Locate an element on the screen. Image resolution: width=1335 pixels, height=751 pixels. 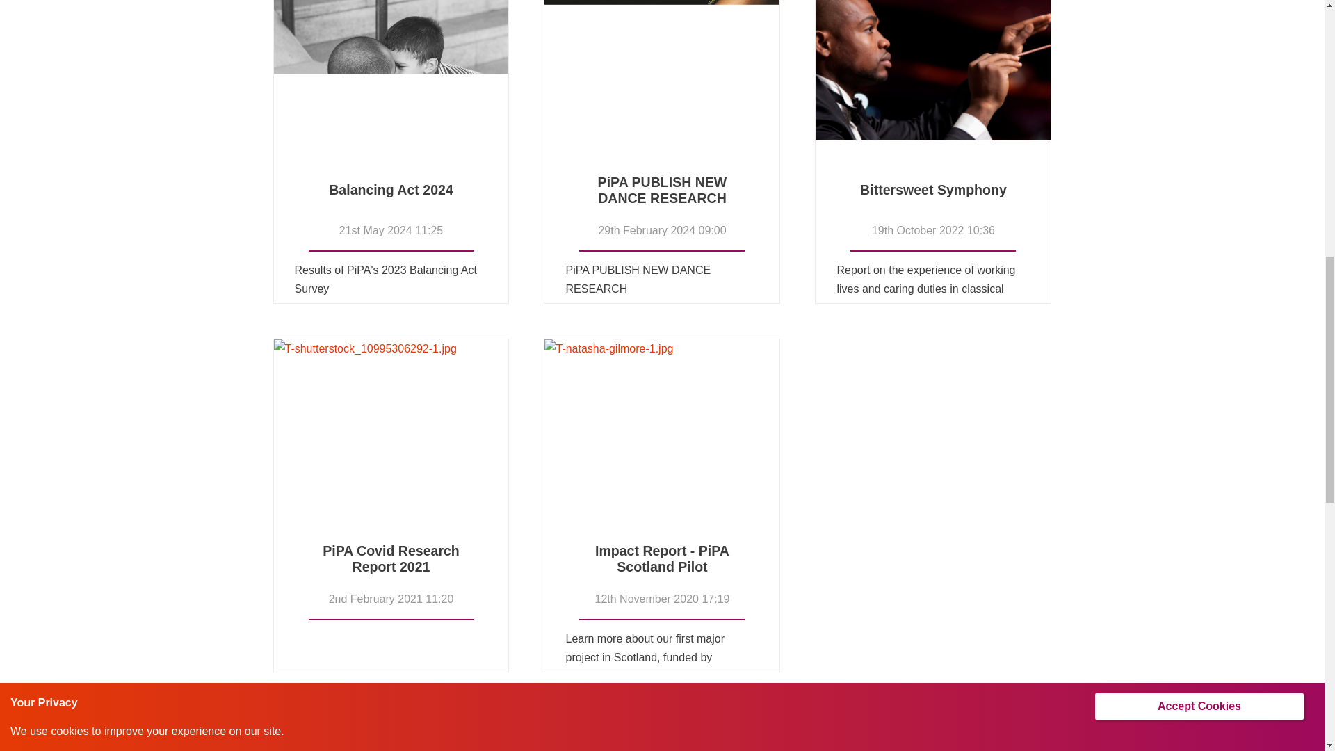
Balancing Act 2024 is located at coordinates (391, 103).